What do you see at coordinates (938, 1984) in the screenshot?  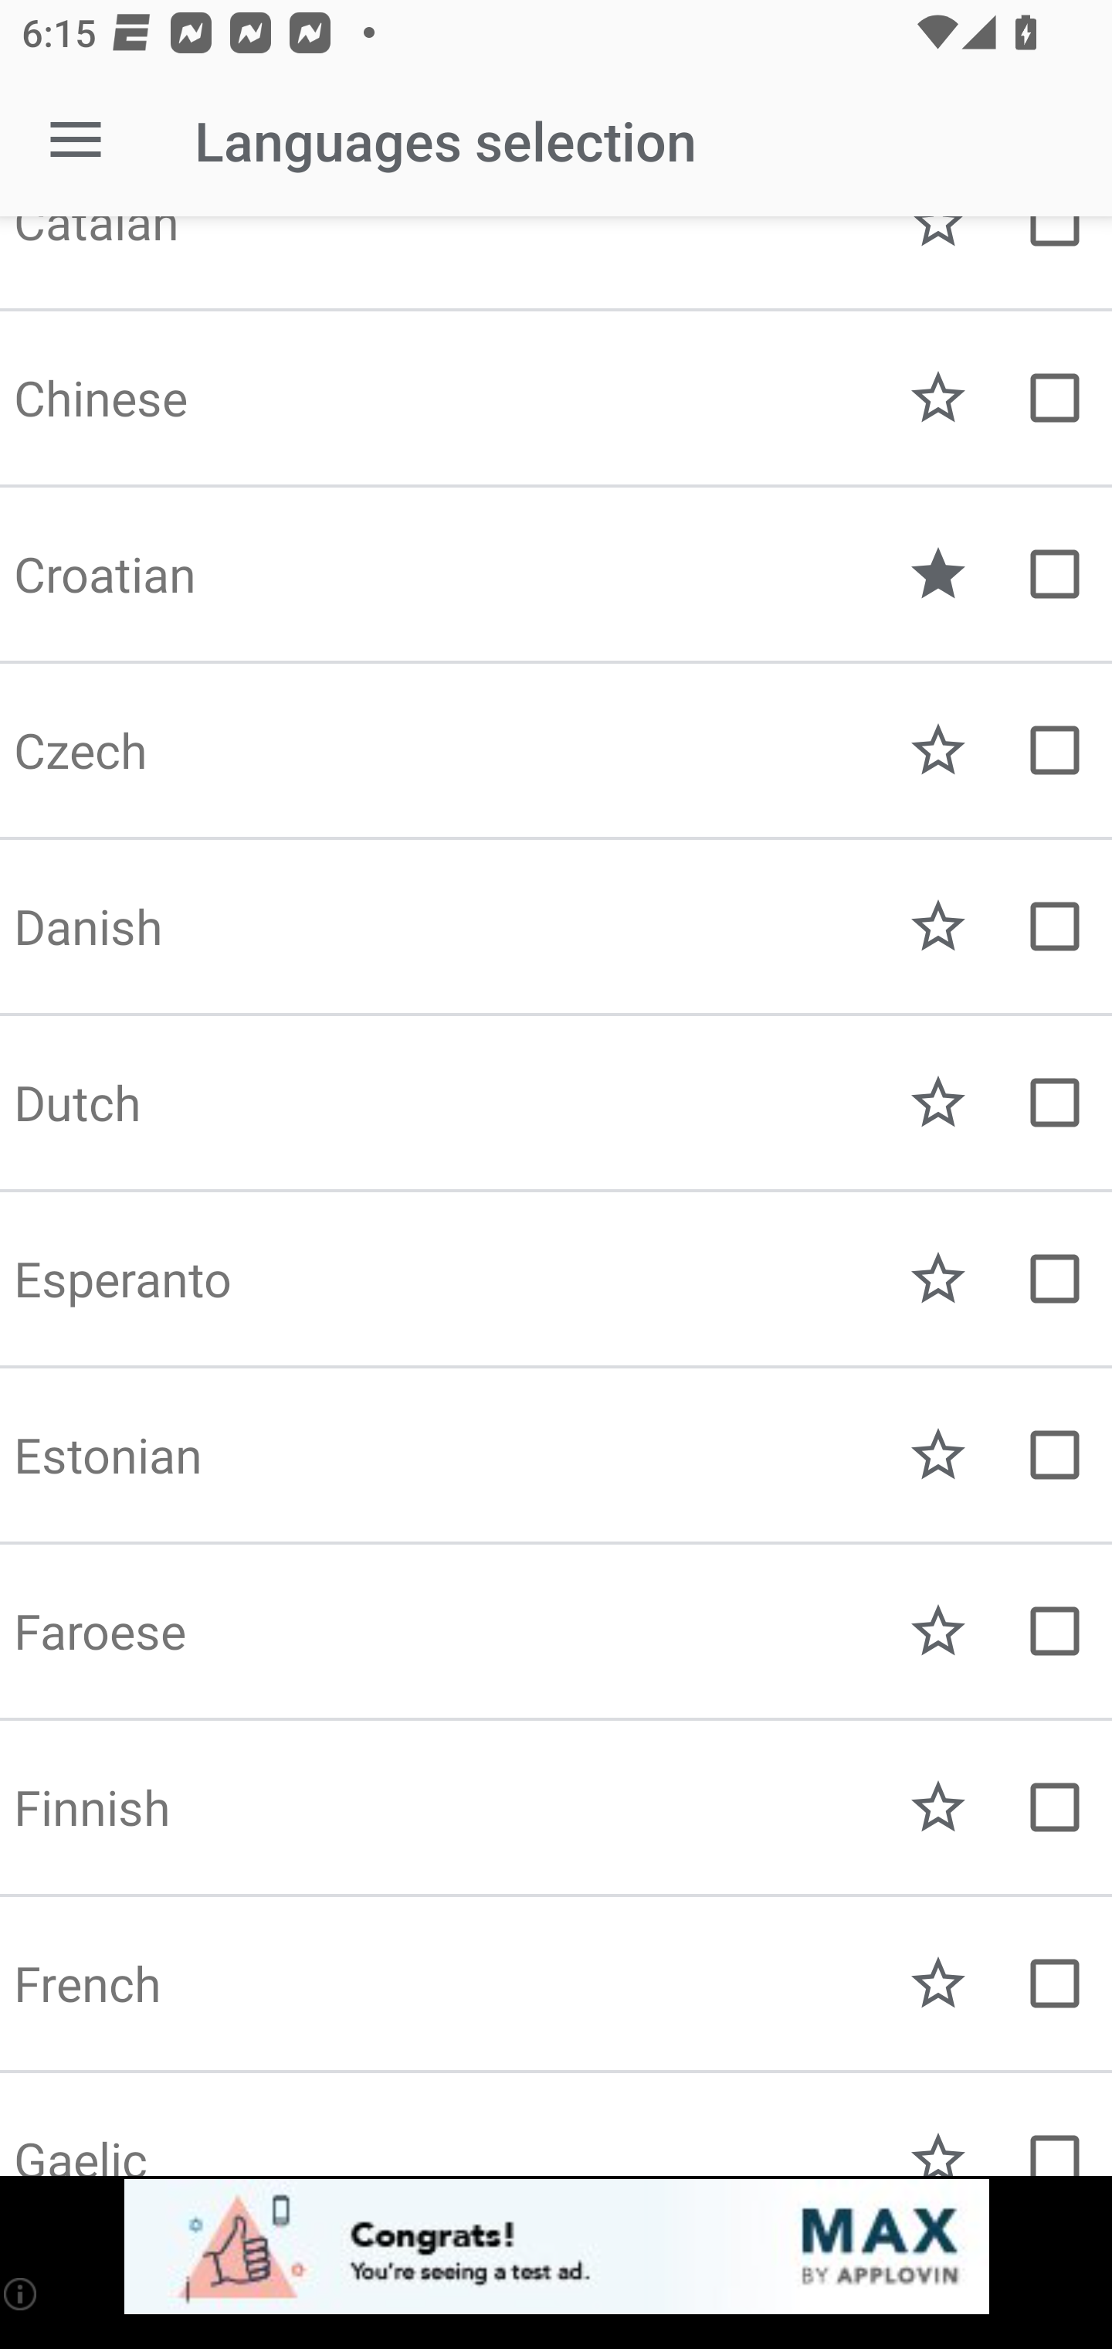 I see `Favorite` at bounding box center [938, 1984].